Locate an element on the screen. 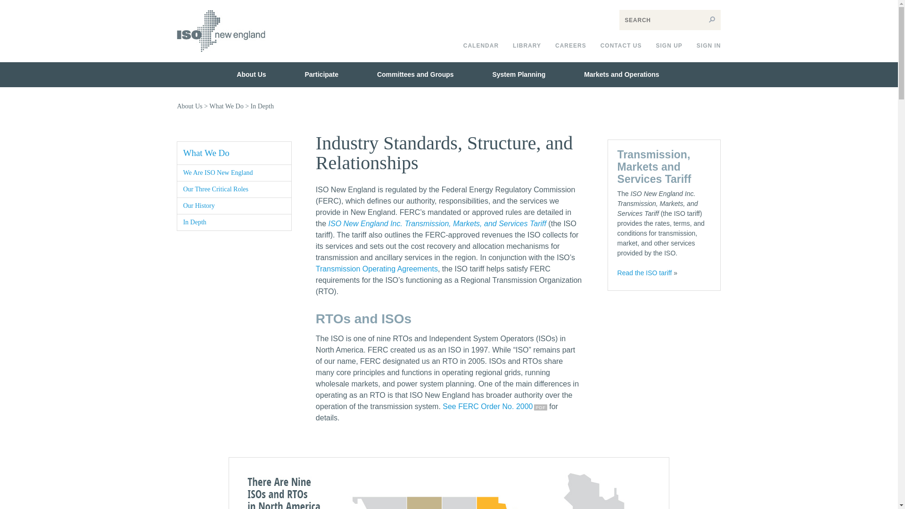  Search is located at coordinates (712, 20).